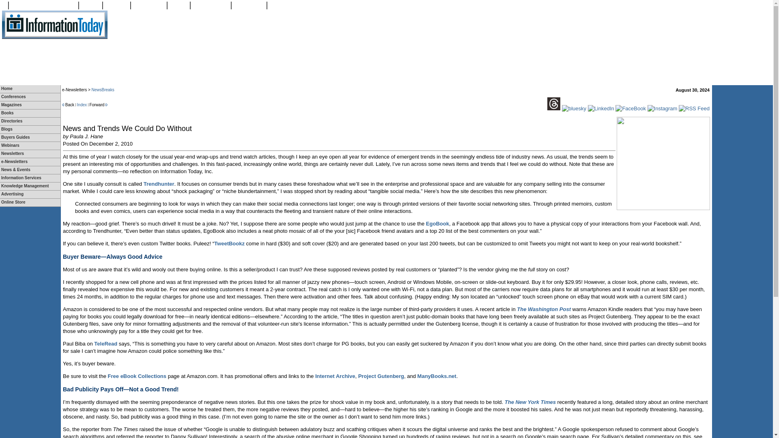 This screenshot has height=438, width=779. What do you see at coordinates (86, 136) in the screenshot?
I see `Find other articles by Paula J. Hane` at bounding box center [86, 136].